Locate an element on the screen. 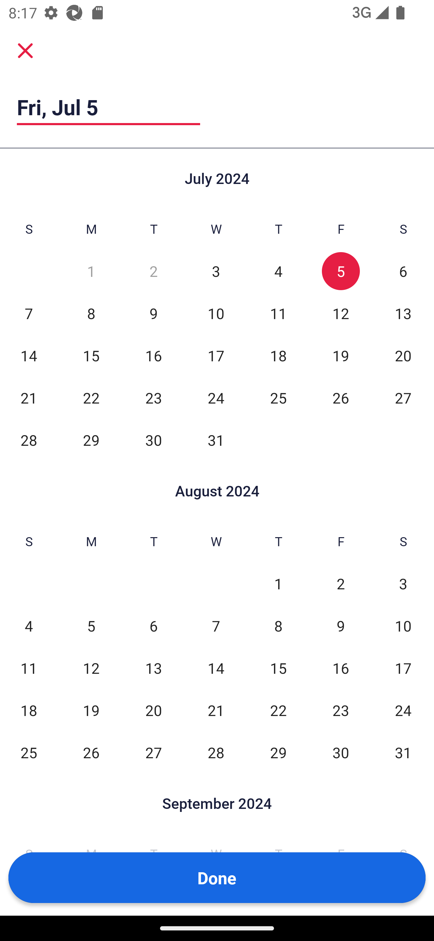  27 Tue, Aug 27, Not Selected is located at coordinates (154, 752).